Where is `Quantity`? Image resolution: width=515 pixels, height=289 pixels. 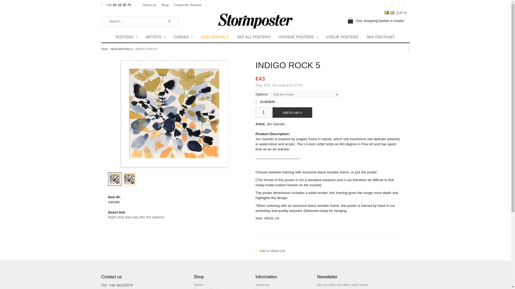 Quantity is located at coordinates (263, 112).